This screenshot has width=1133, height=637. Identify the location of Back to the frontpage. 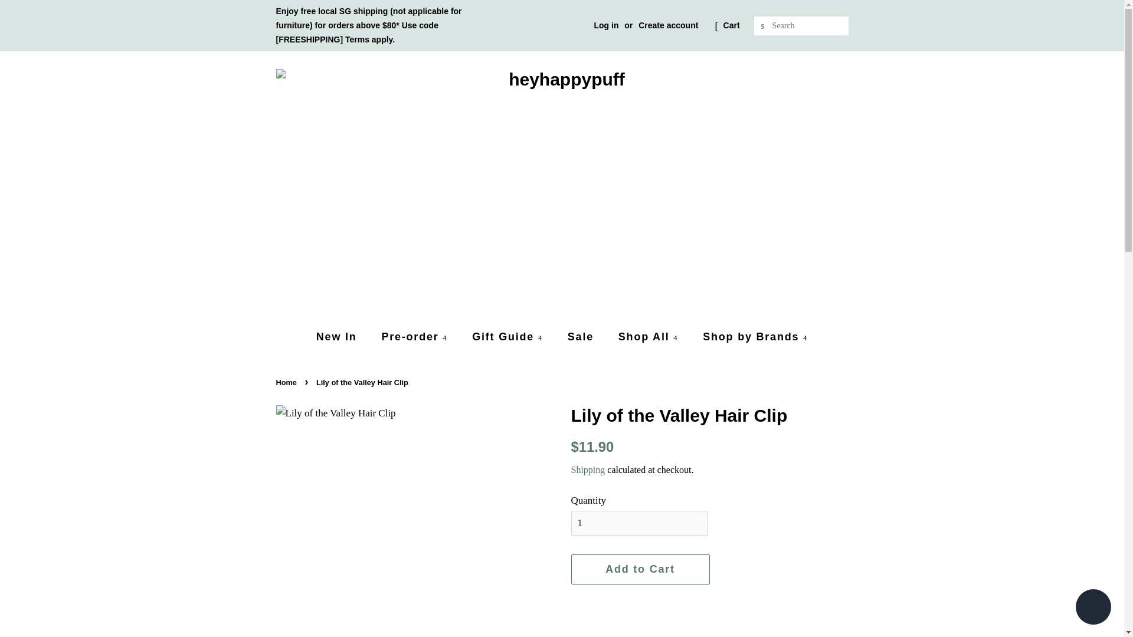
(288, 382).